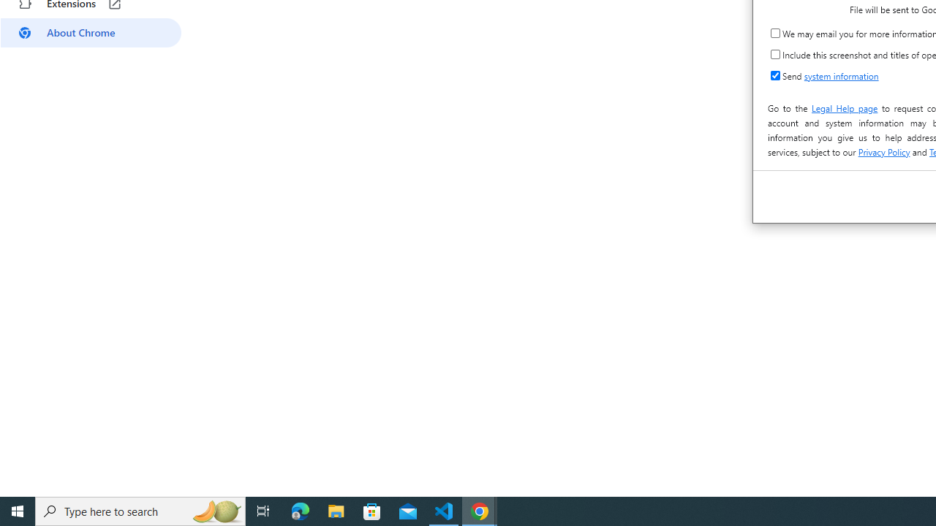  I want to click on Microsoft Store, so click(372, 511).